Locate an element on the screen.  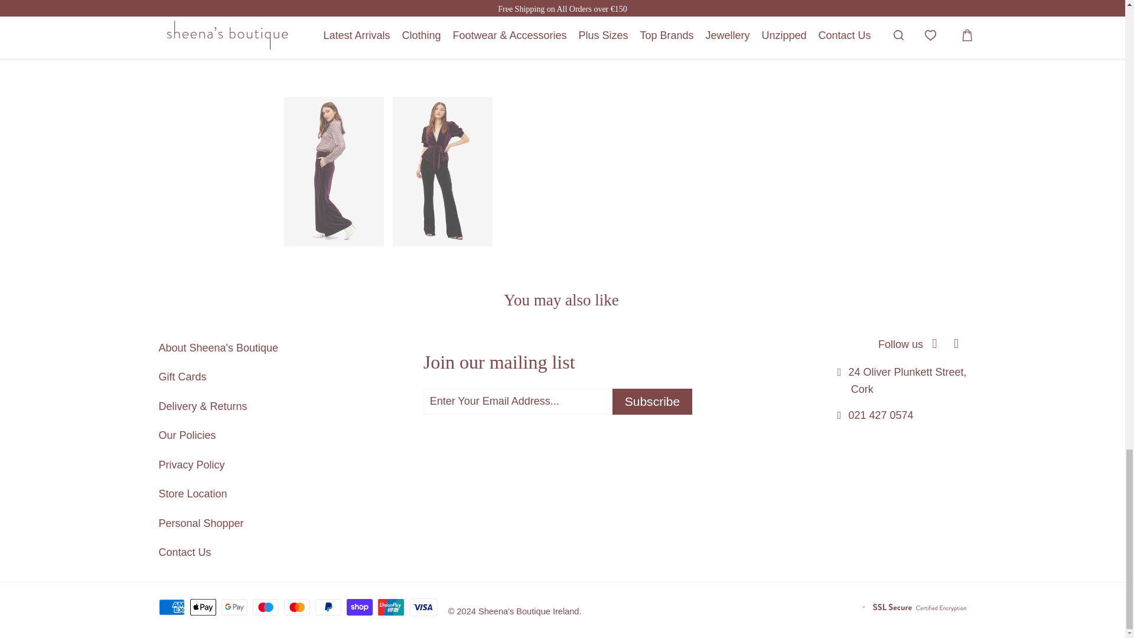
tel:021 427 0574 is located at coordinates (880, 415).